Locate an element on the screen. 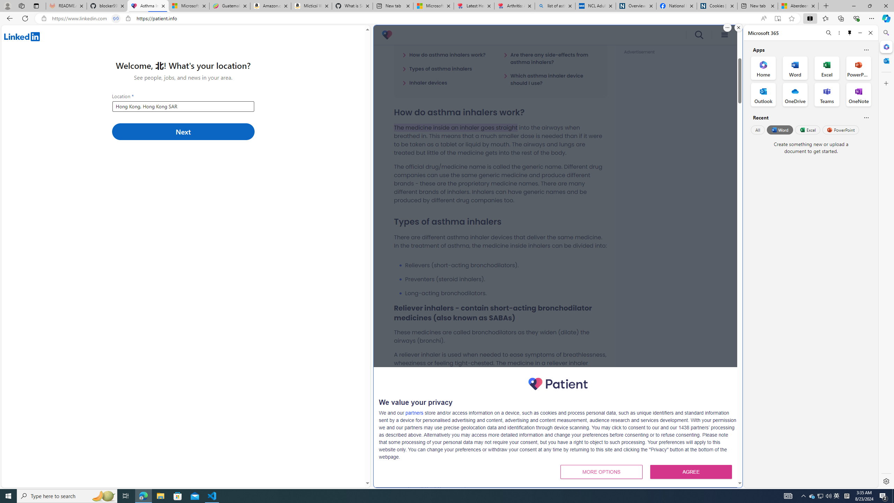  Word is located at coordinates (779, 130).